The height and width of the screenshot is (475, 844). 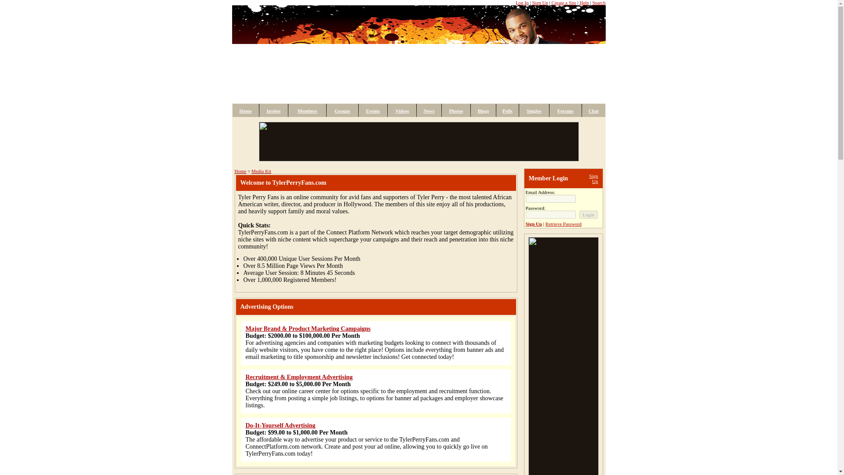 What do you see at coordinates (522, 3) in the screenshot?
I see `Log In` at bounding box center [522, 3].